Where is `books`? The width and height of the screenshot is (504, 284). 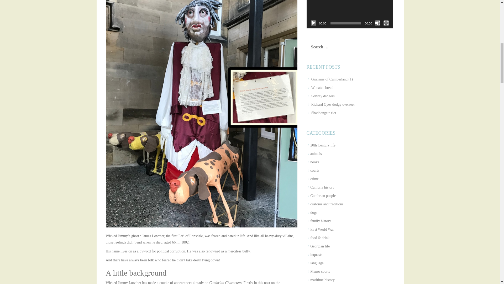
books is located at coordinates (314, 162).